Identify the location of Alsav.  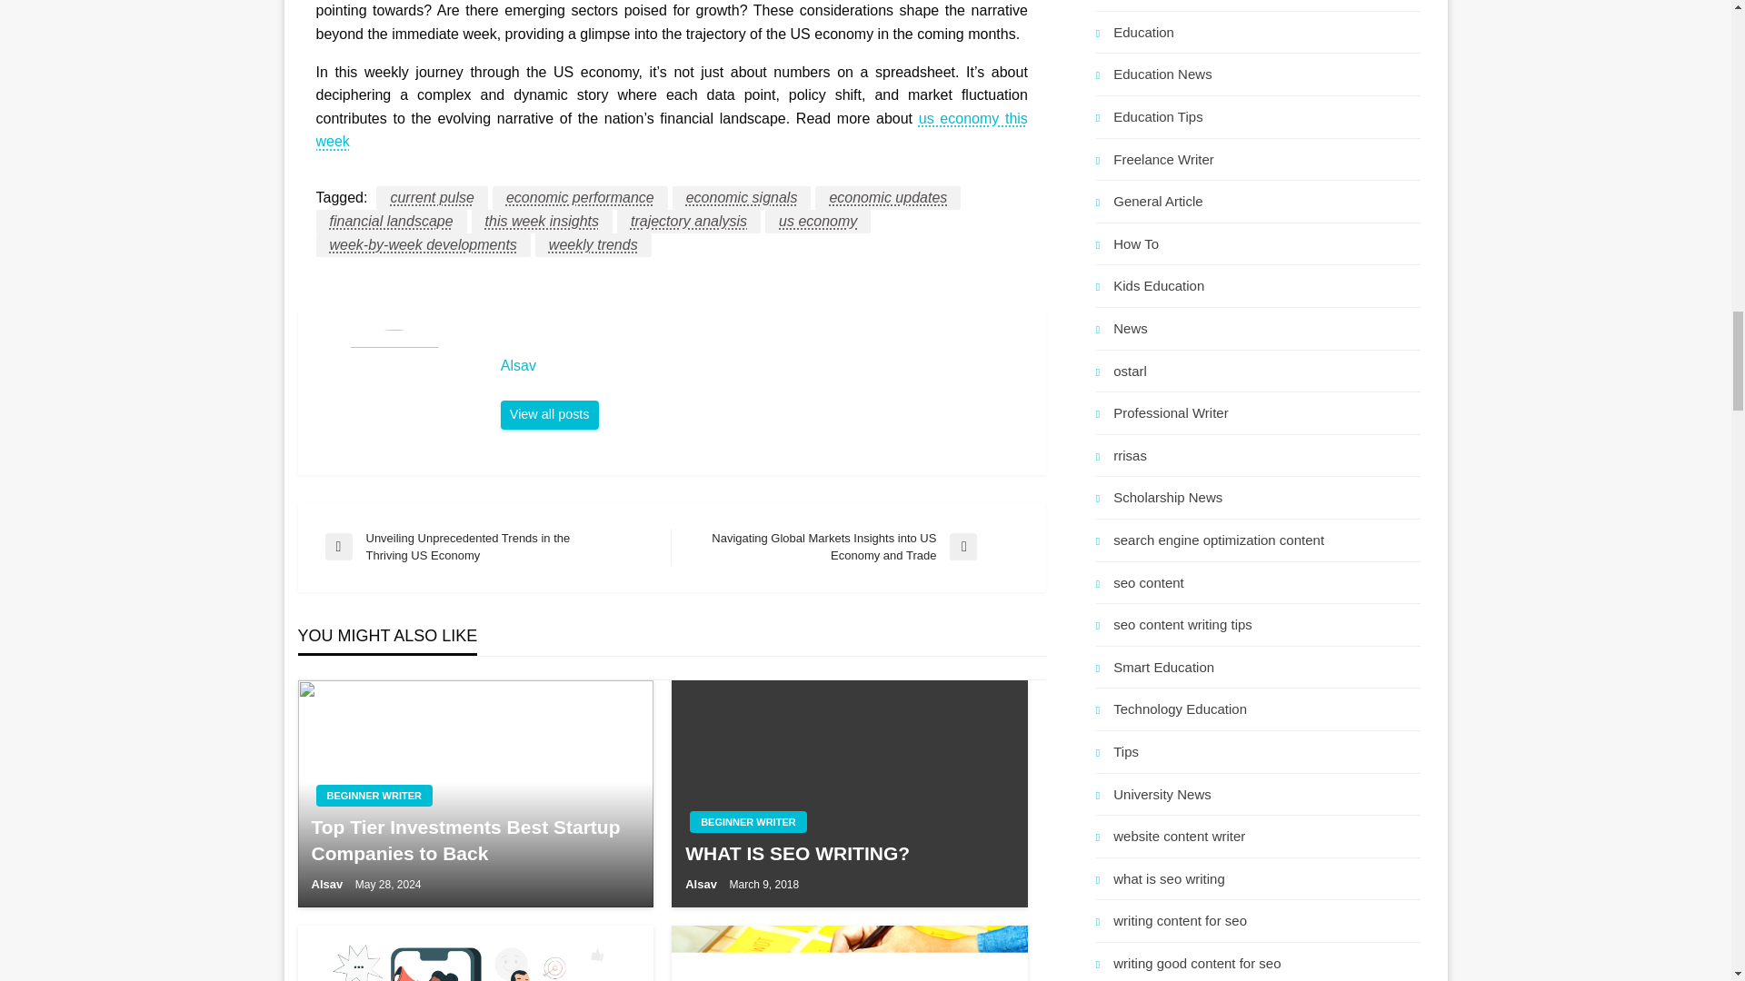
(549, 414).